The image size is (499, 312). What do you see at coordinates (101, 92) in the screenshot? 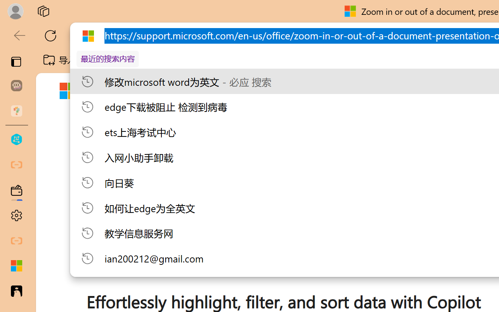
I see `Microsoft` at bounding box center [101, 92].